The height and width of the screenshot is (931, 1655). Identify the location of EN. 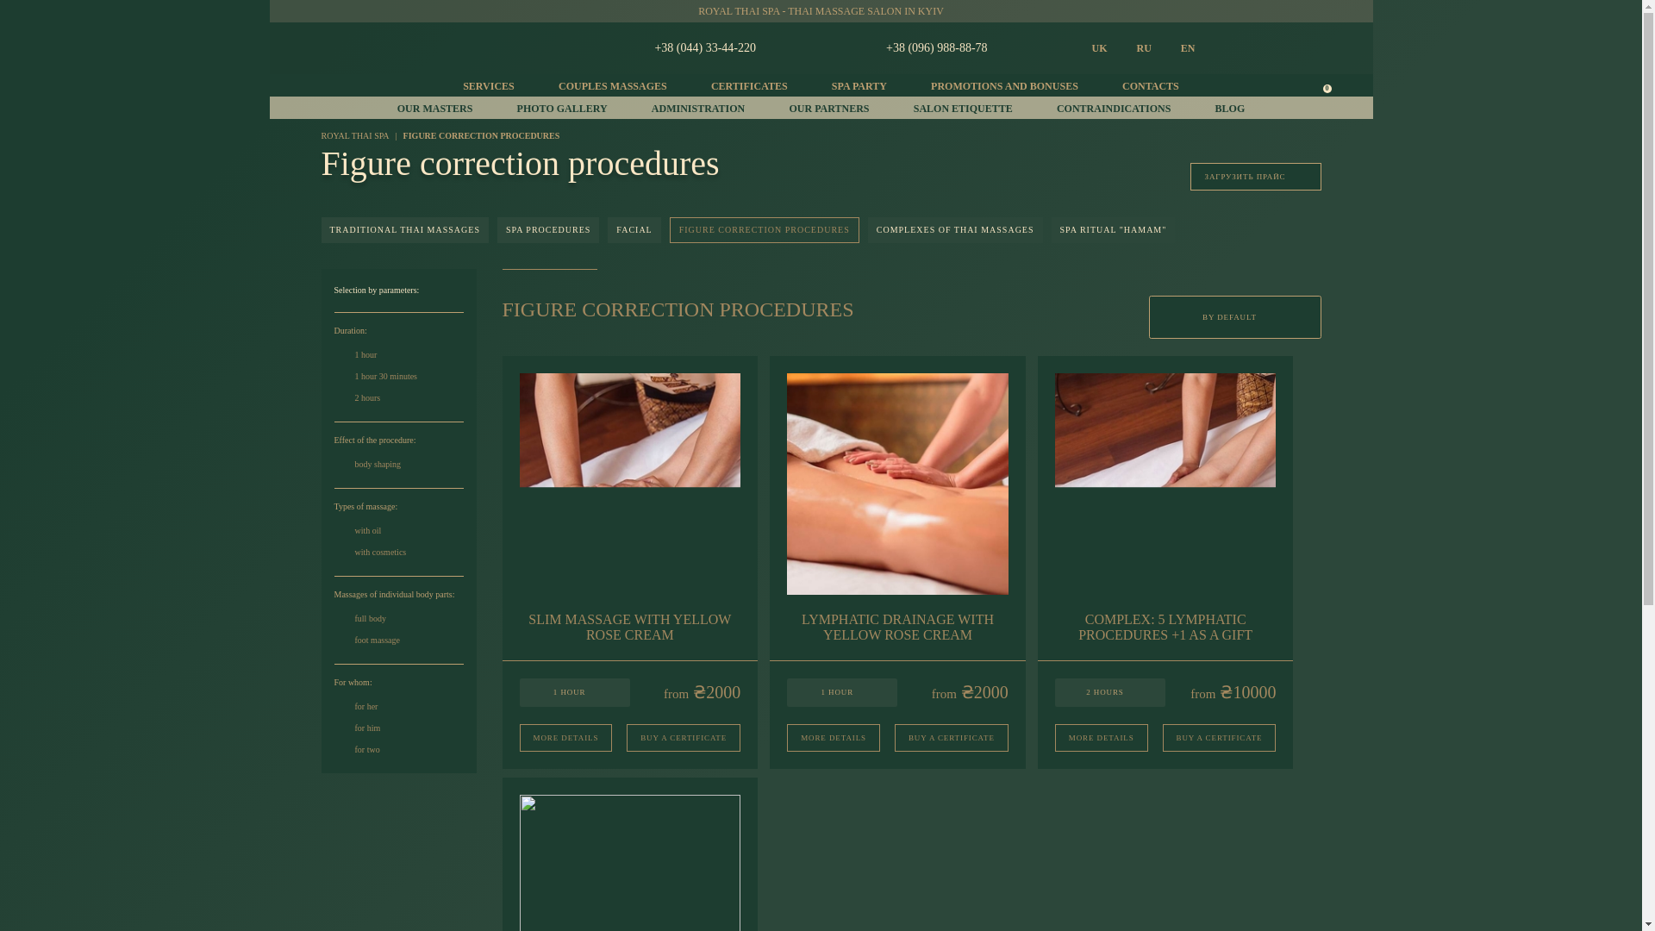
(1188, 47).